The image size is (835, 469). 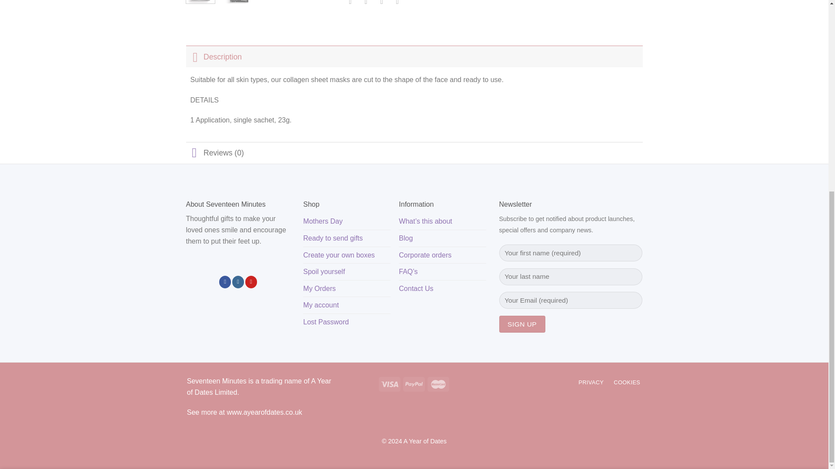 What do you see at coordinates (225, 282) in the screenshot?
I see `Follow on Facebook` at bounding box center [225, 282].